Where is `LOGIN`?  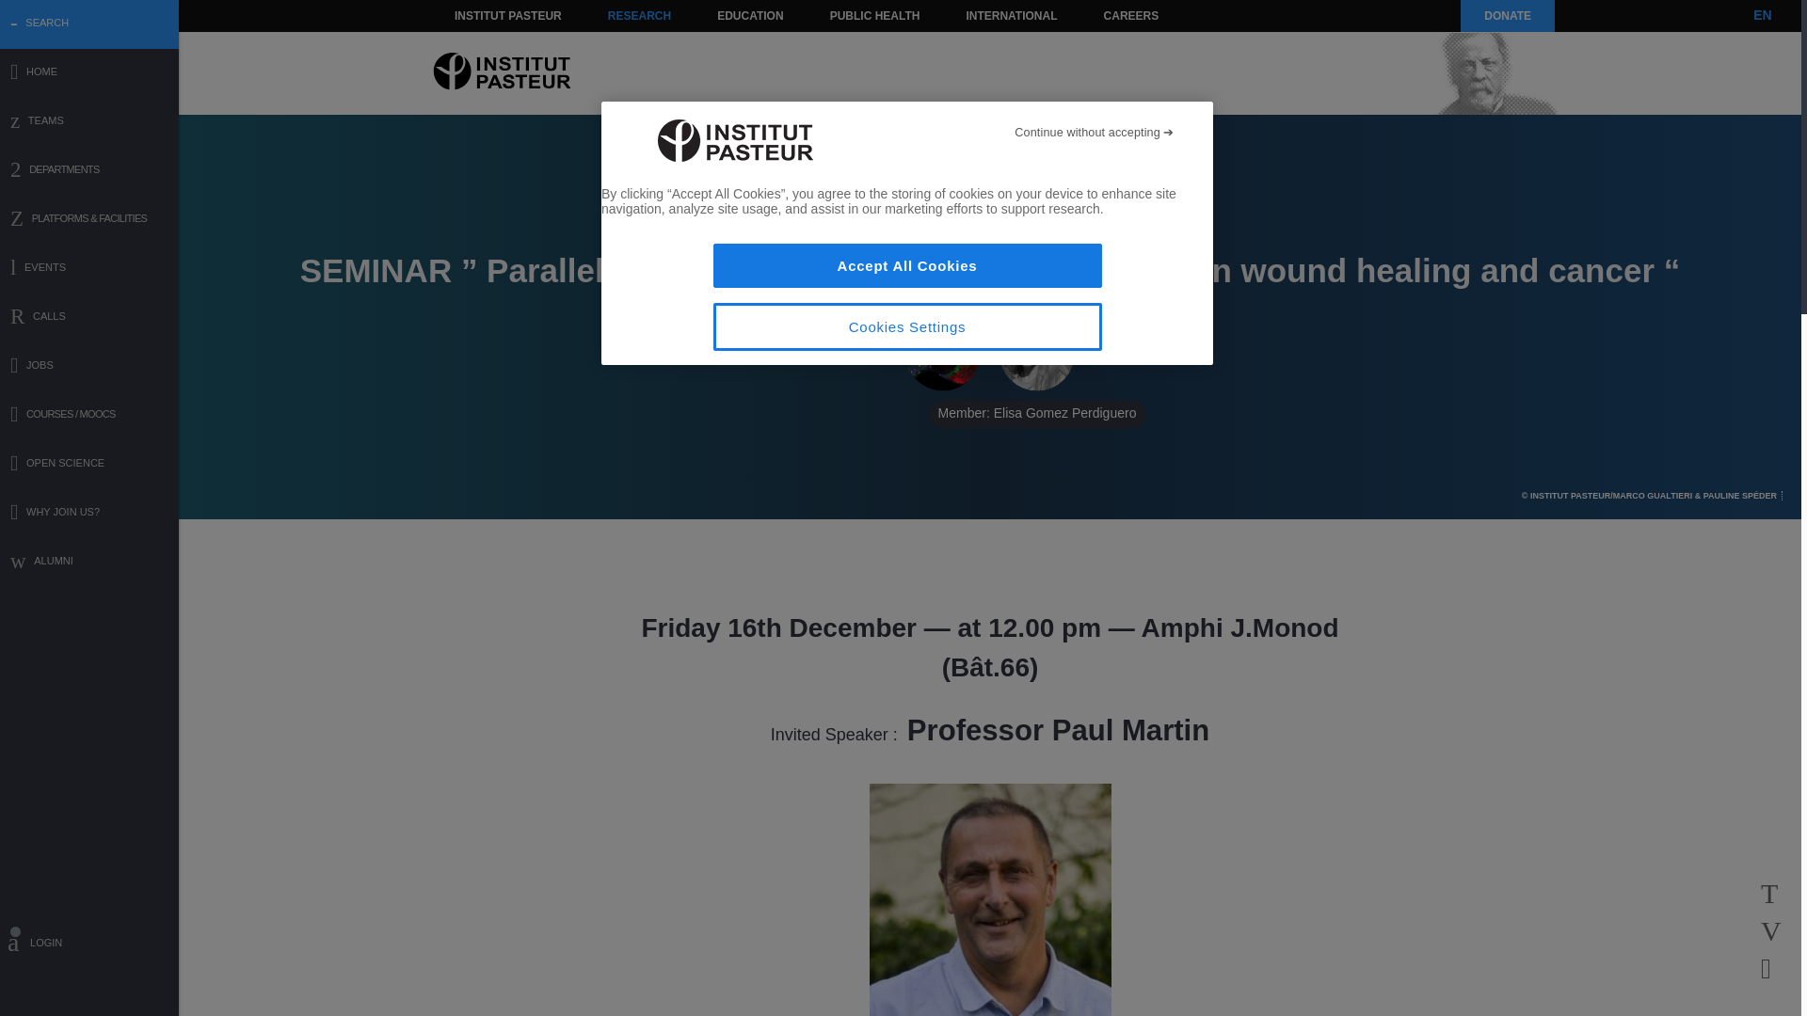 LOGIN is located at coordinates (89, 945).